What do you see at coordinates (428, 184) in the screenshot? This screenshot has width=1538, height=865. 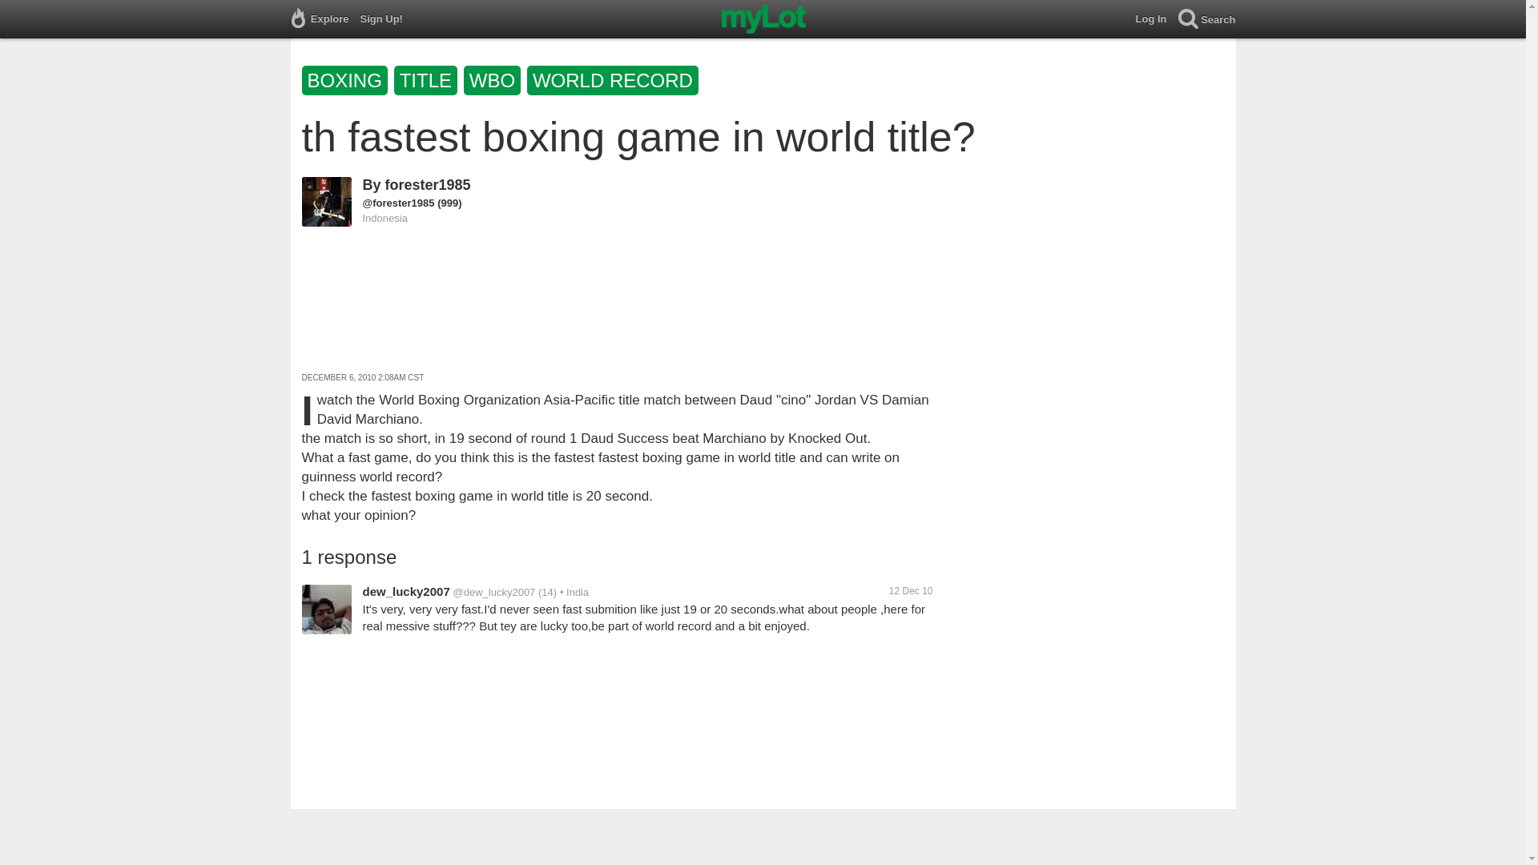 I see `forester1985` at bounding box center [428, 184].